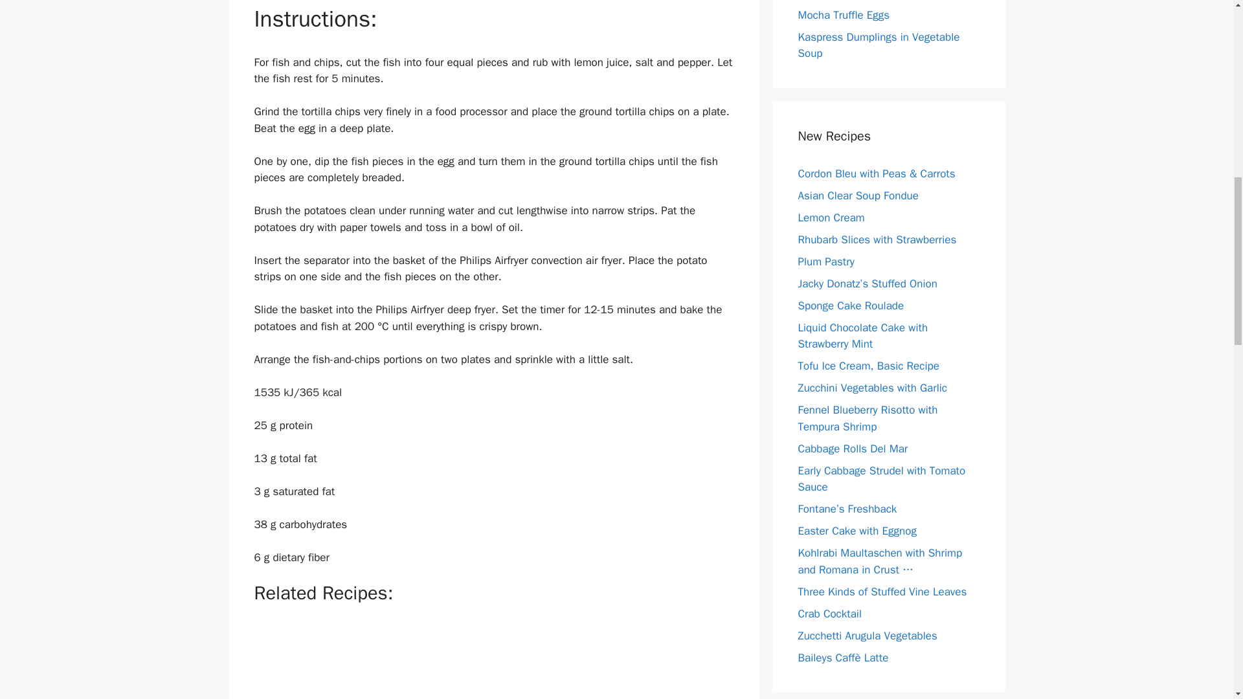 The image size is (1243, 699). I want to click on Fish Solyanka, so click(575, 660).